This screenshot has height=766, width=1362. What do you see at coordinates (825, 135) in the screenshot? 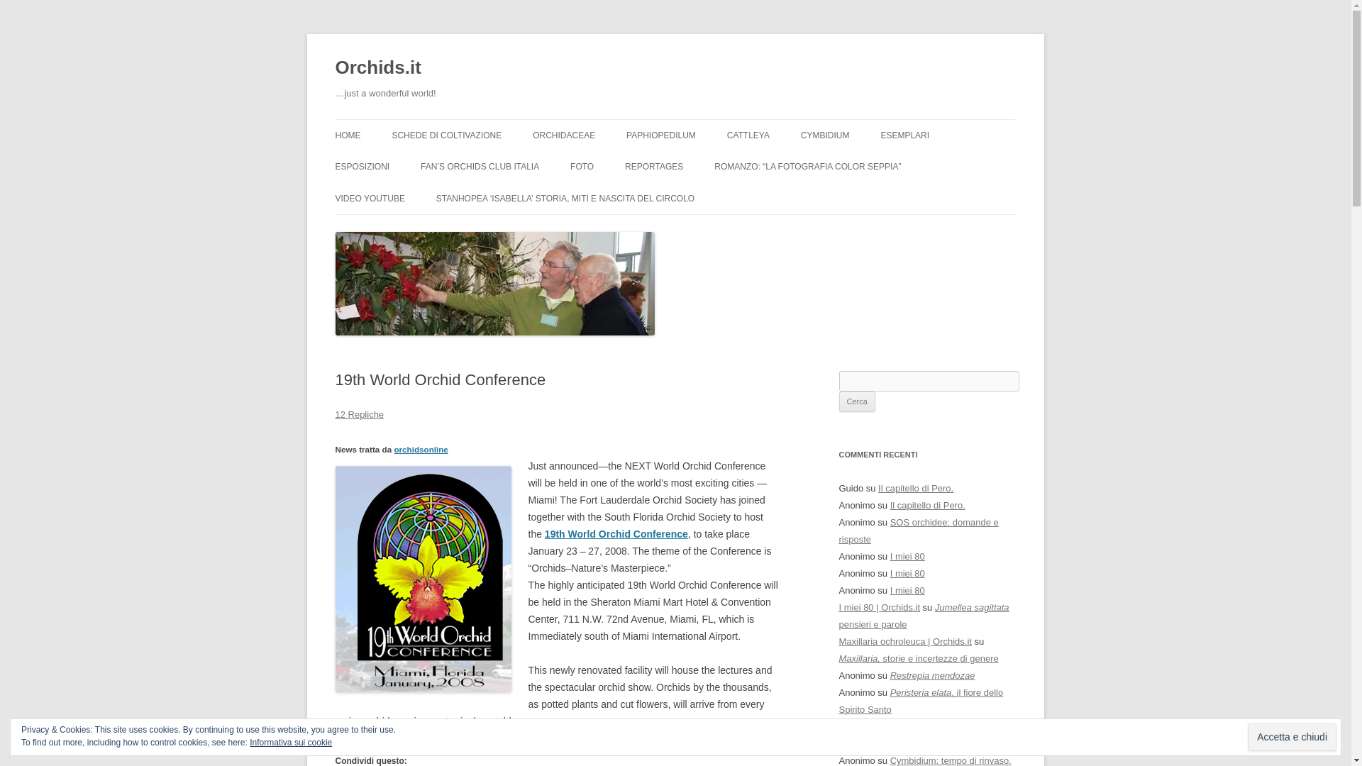
I see `CYMBIDIUM` at bounding box center [825, 135].